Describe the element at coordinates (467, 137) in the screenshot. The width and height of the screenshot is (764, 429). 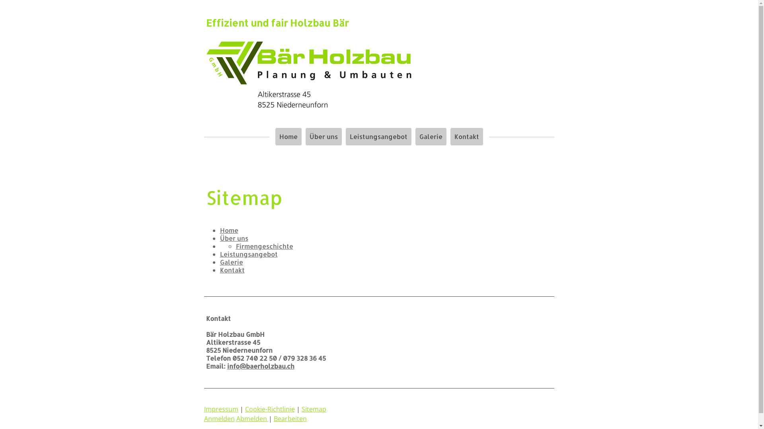
I see `Kontakt` at that location.